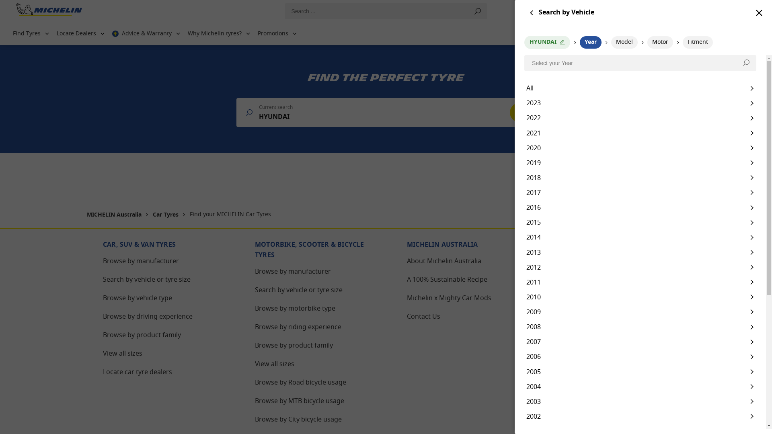  Describe the element at coordinates (301, 383) in the screenshot. I see `Browse by Road bicycle usage` at that location.